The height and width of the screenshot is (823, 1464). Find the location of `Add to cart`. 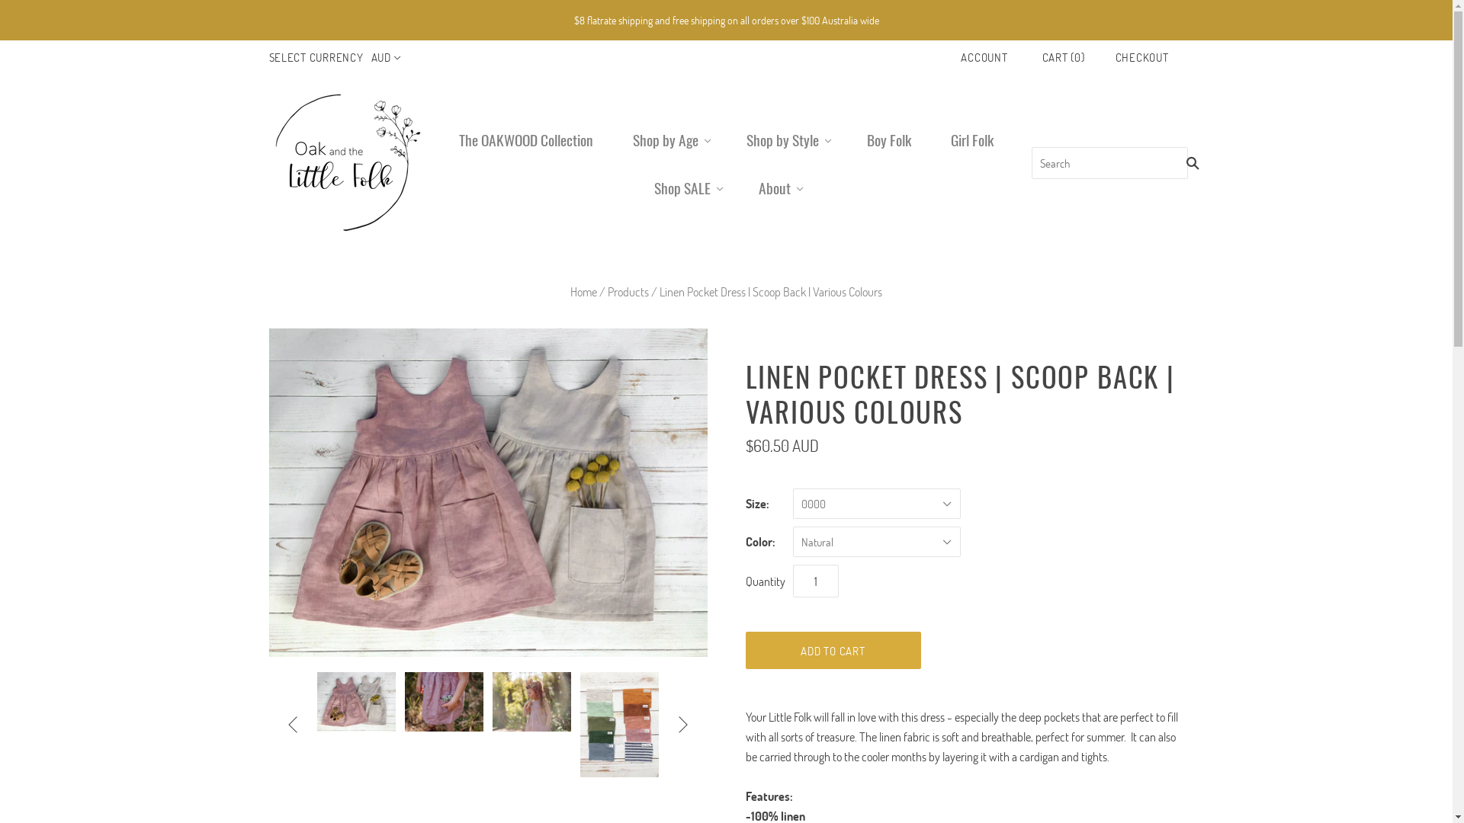

Add to cart is located at coordinates (833, 651).